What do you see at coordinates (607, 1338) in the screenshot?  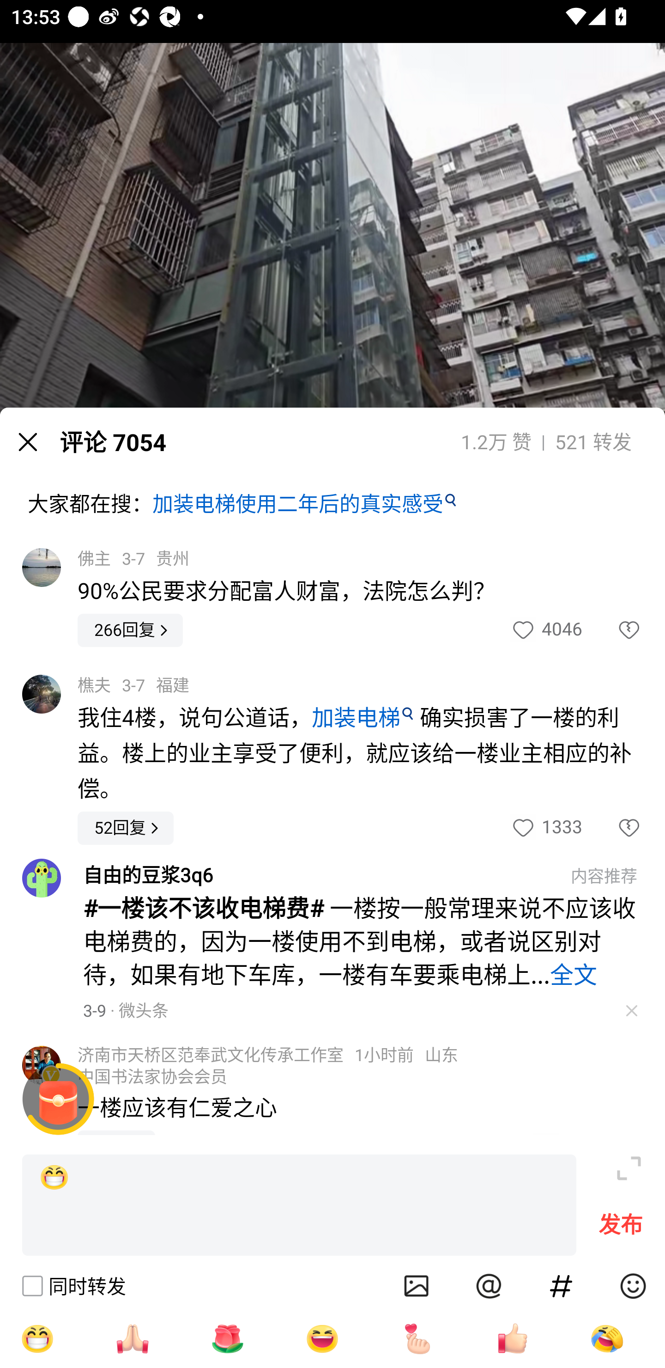 I see `[捂脸]` at bounding box center [607, 1338].